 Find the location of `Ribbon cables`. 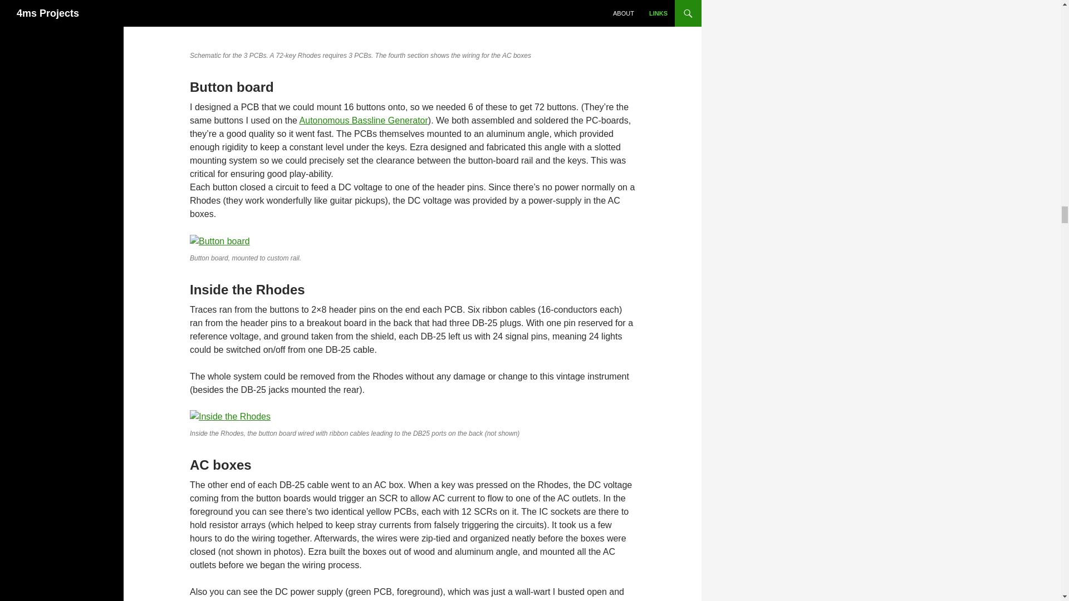

Ribbon cables is located at coordinates (230, 416).